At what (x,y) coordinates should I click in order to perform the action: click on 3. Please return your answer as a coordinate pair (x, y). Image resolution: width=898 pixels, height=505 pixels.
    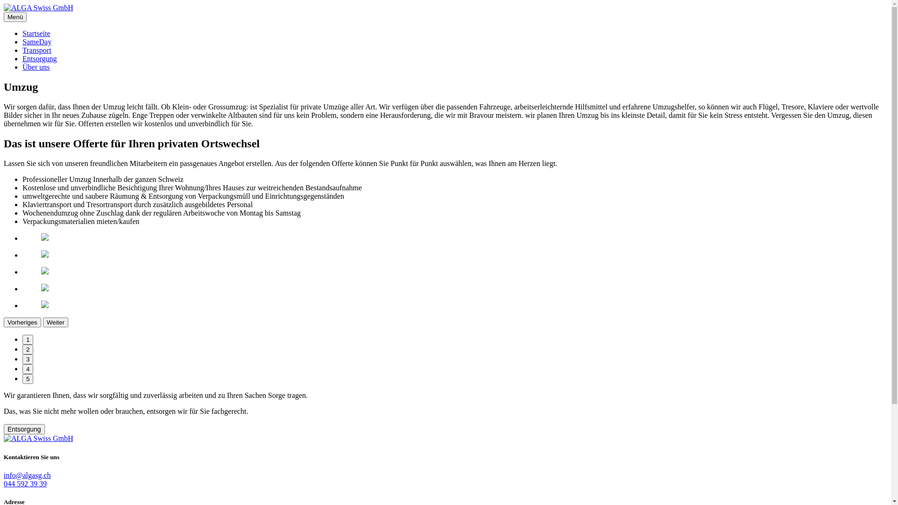
    Looking at the image, I should click on (28, 359).